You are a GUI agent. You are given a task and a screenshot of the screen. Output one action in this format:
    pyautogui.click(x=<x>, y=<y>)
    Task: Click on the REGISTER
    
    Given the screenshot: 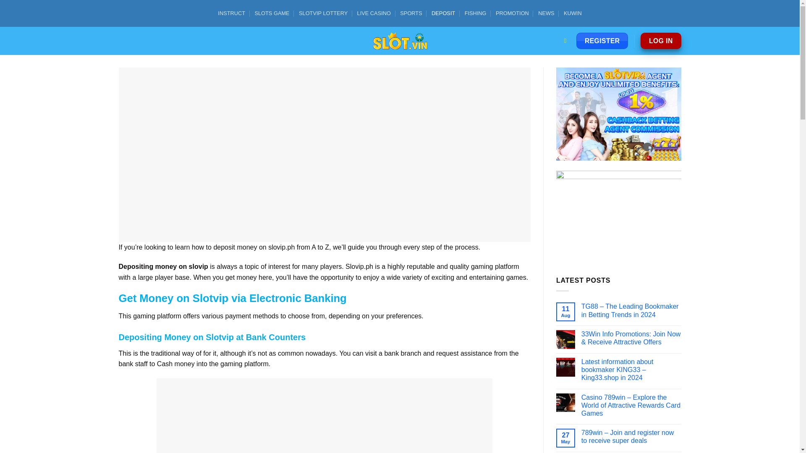 What is the action you would take?
    pyautogui.click(x=602, y=41)
    